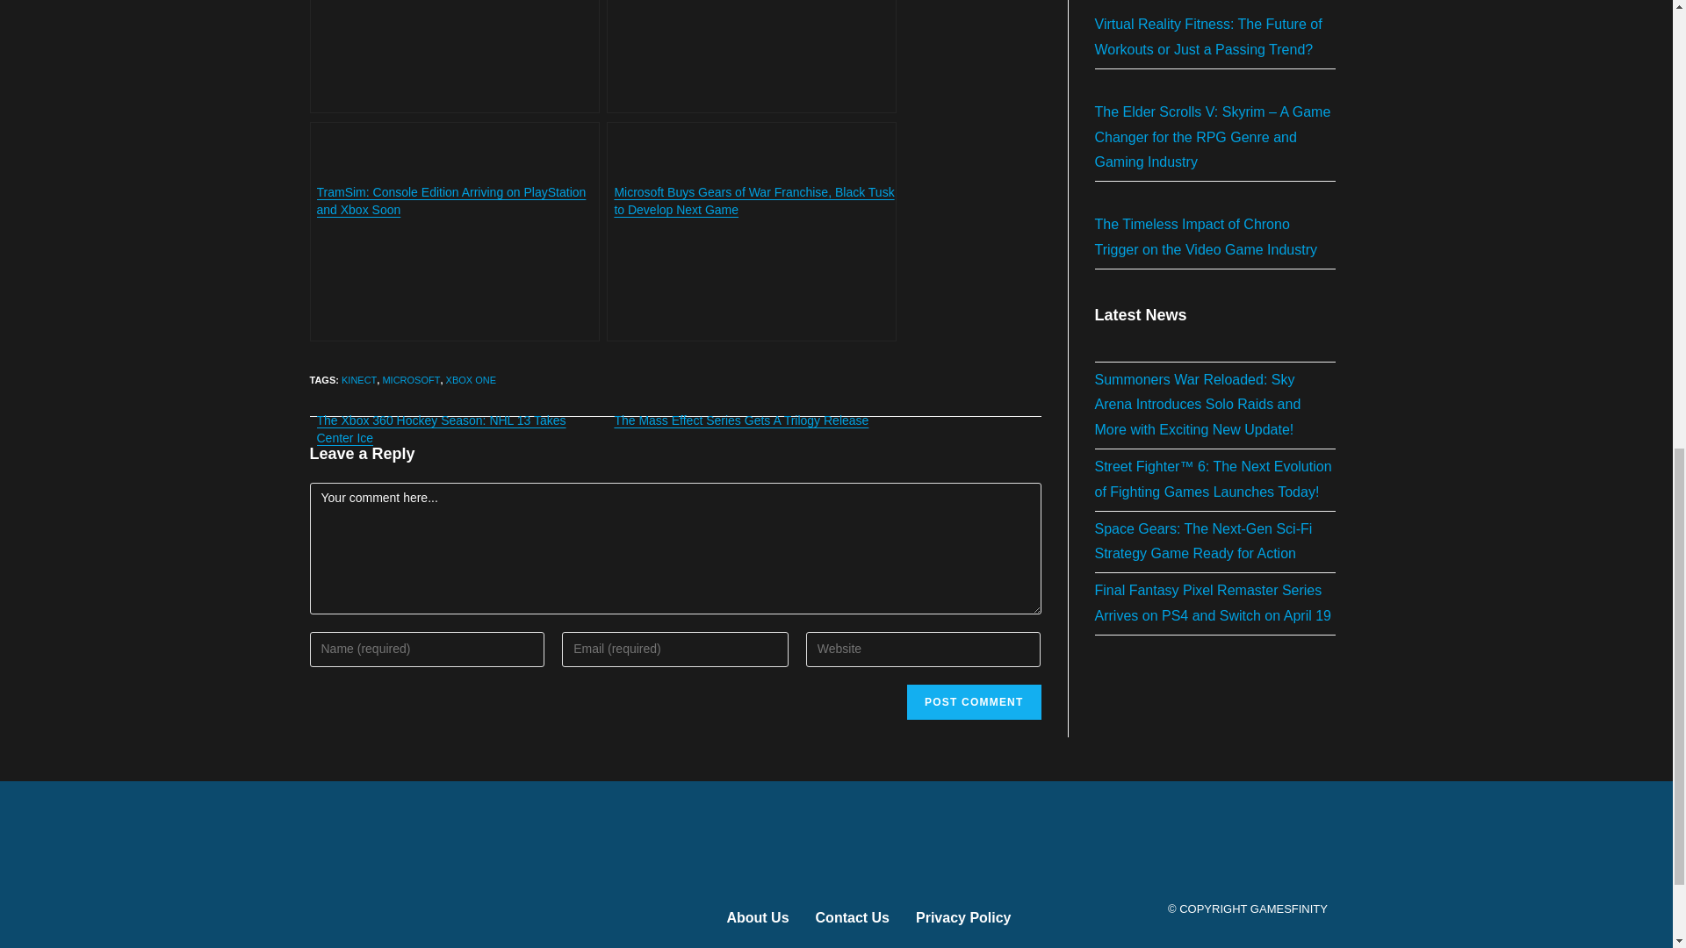  I want to click on KINECT, so click(358, 379).